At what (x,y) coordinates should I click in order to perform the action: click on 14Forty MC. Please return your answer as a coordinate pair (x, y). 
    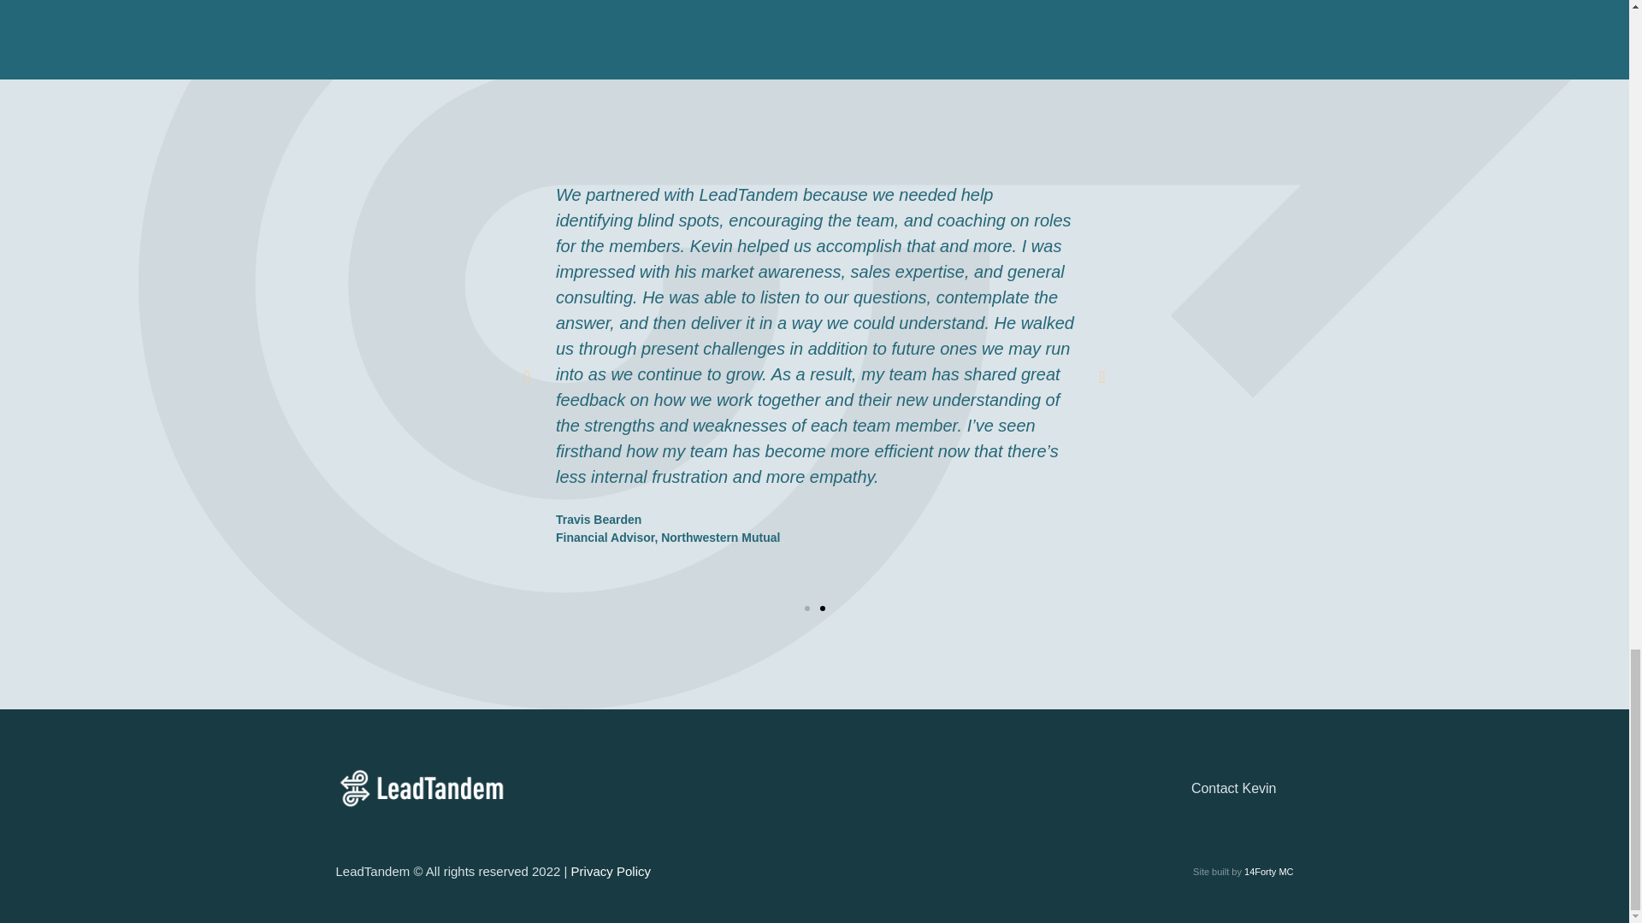
    Looking at the image, I should click on (1269, 872).